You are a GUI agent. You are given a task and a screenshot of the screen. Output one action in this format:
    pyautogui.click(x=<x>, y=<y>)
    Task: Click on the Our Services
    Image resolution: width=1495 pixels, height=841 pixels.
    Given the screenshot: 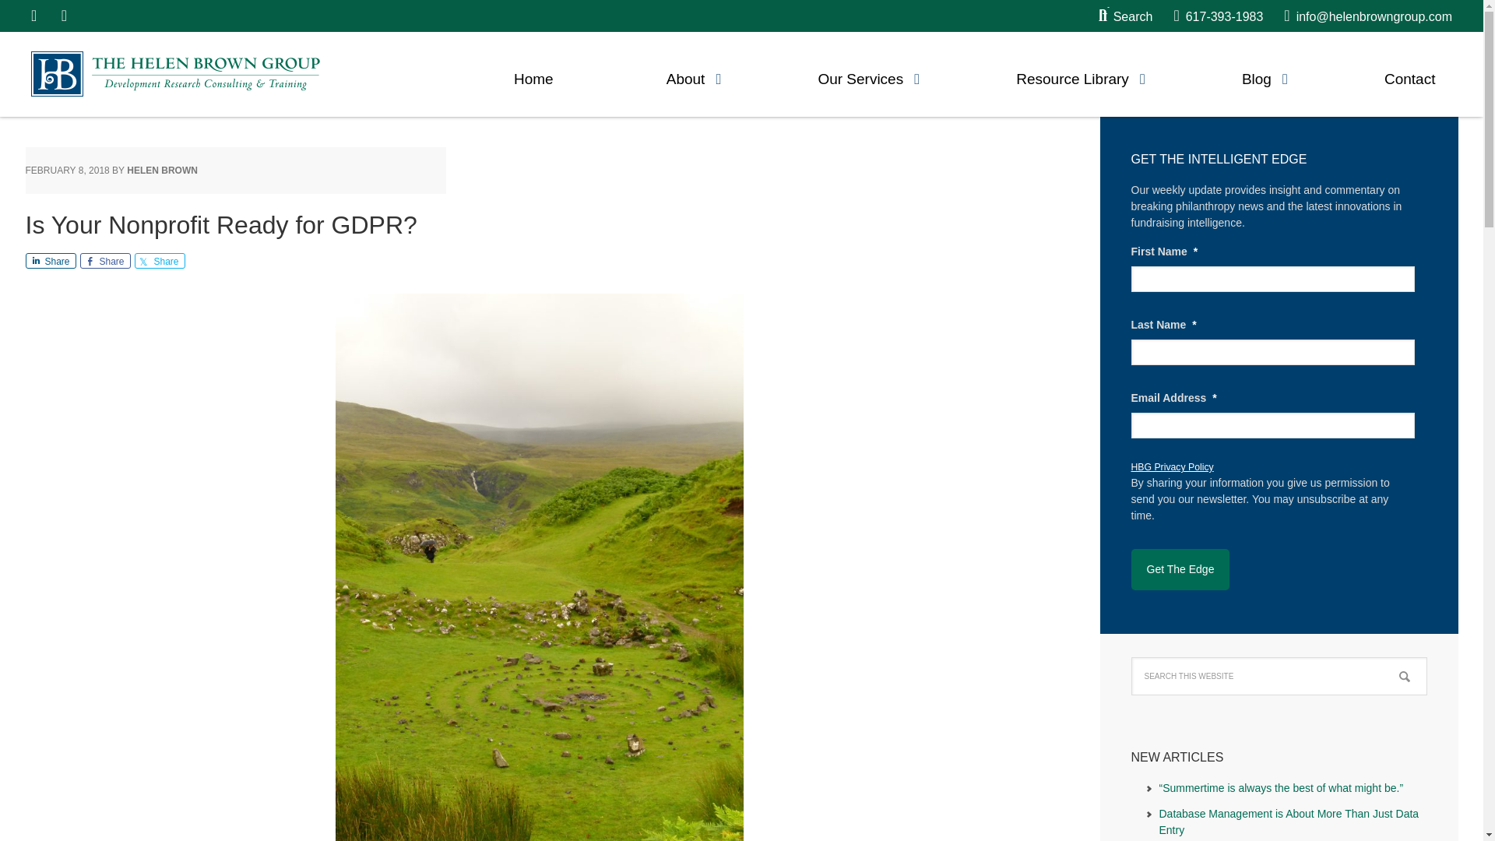 What is the action you would take?
    pyautogui.click(x=860, y=75)
    